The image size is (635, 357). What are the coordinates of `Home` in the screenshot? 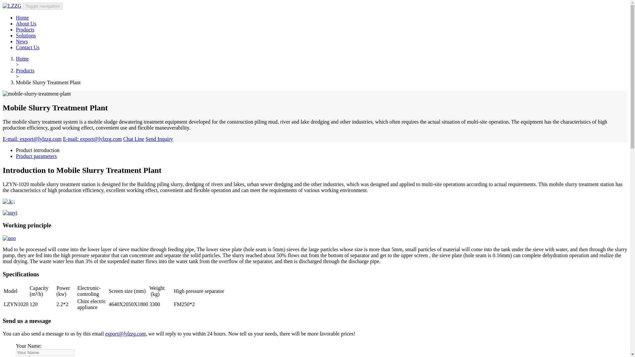 It's located at (22, 18).